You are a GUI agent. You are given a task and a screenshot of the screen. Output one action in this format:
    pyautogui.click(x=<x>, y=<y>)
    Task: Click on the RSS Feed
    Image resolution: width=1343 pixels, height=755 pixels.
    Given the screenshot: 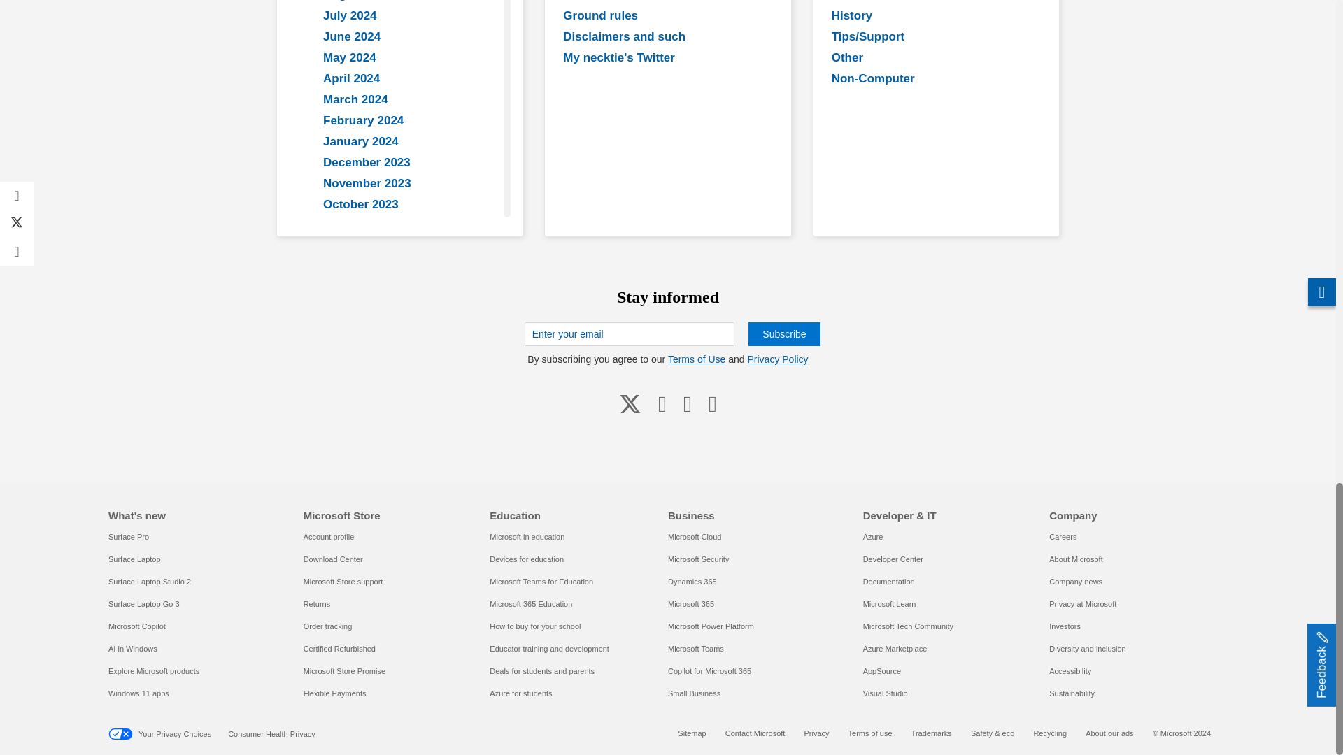 What is the action you would take?
    pyautogui.click(x=712, y=404)
    